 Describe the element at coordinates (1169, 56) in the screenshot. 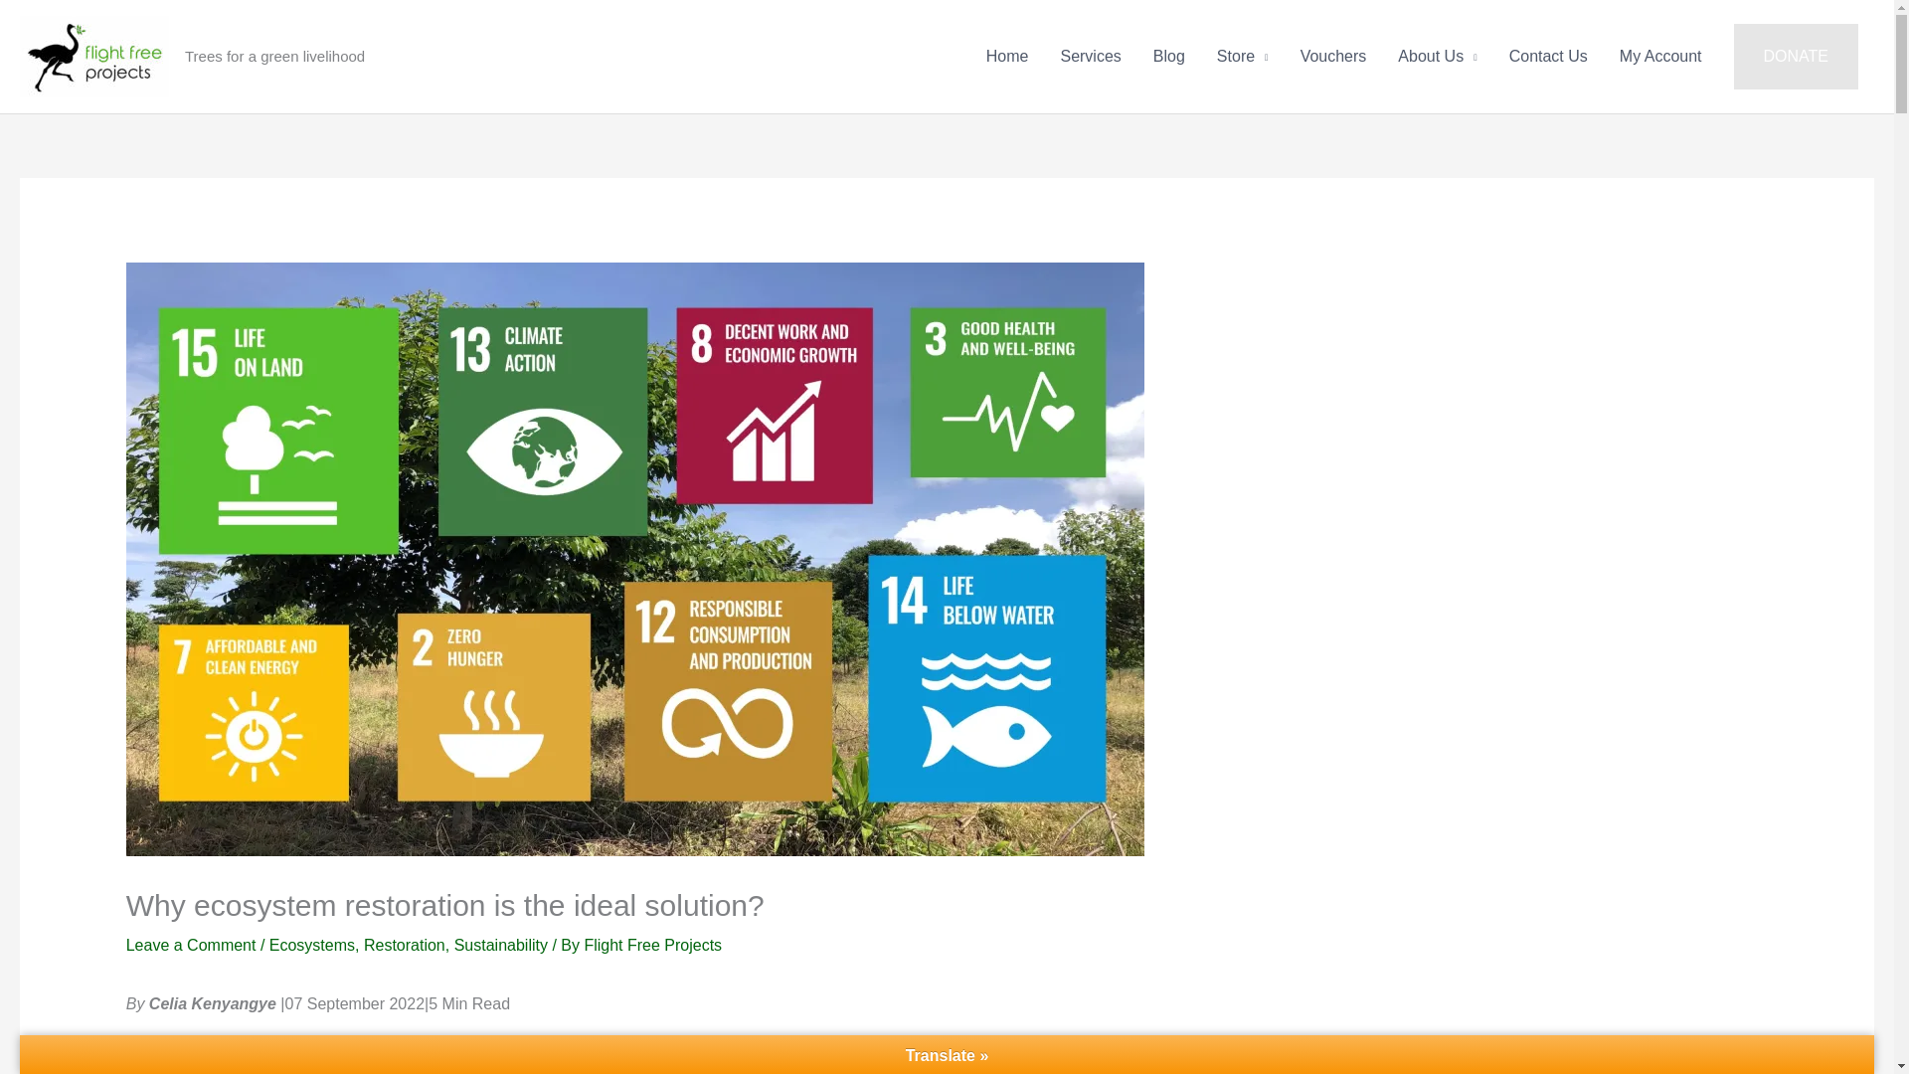

I see `Blog` at that location.